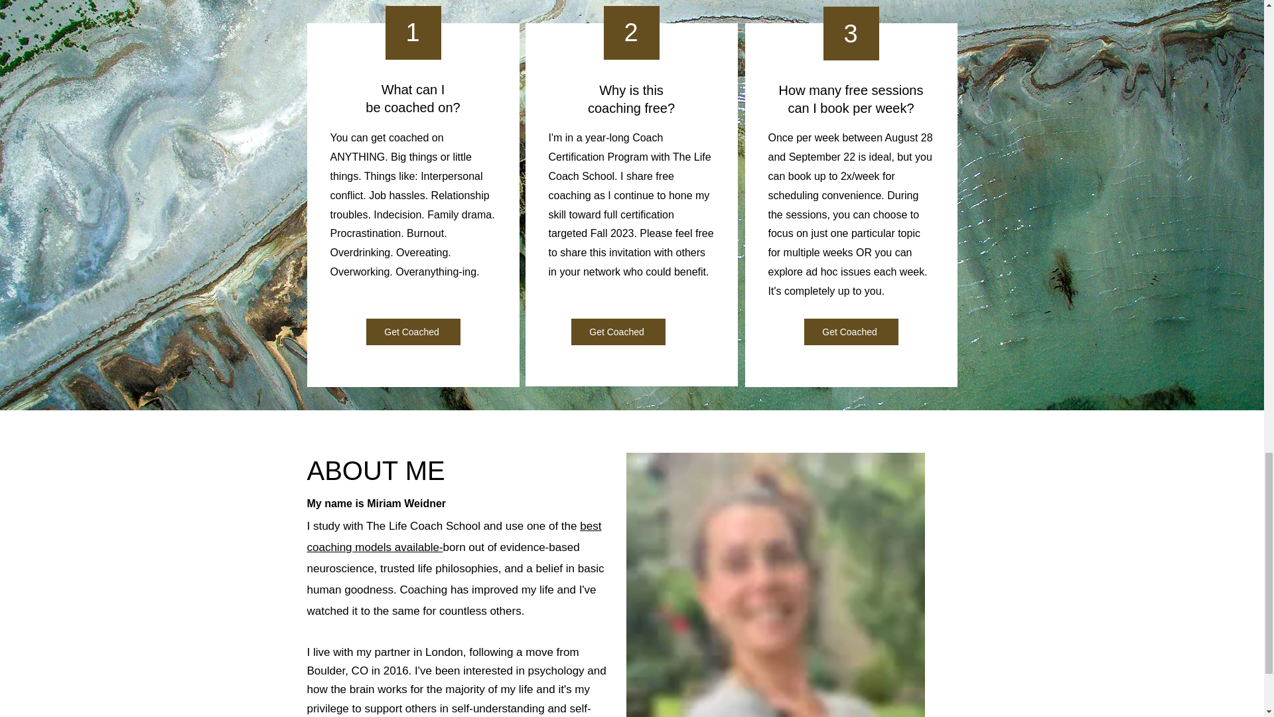 Image resolution: width=1274 pixels, height=717 pixels. I want to click on Get Coached, so click(413, 331).